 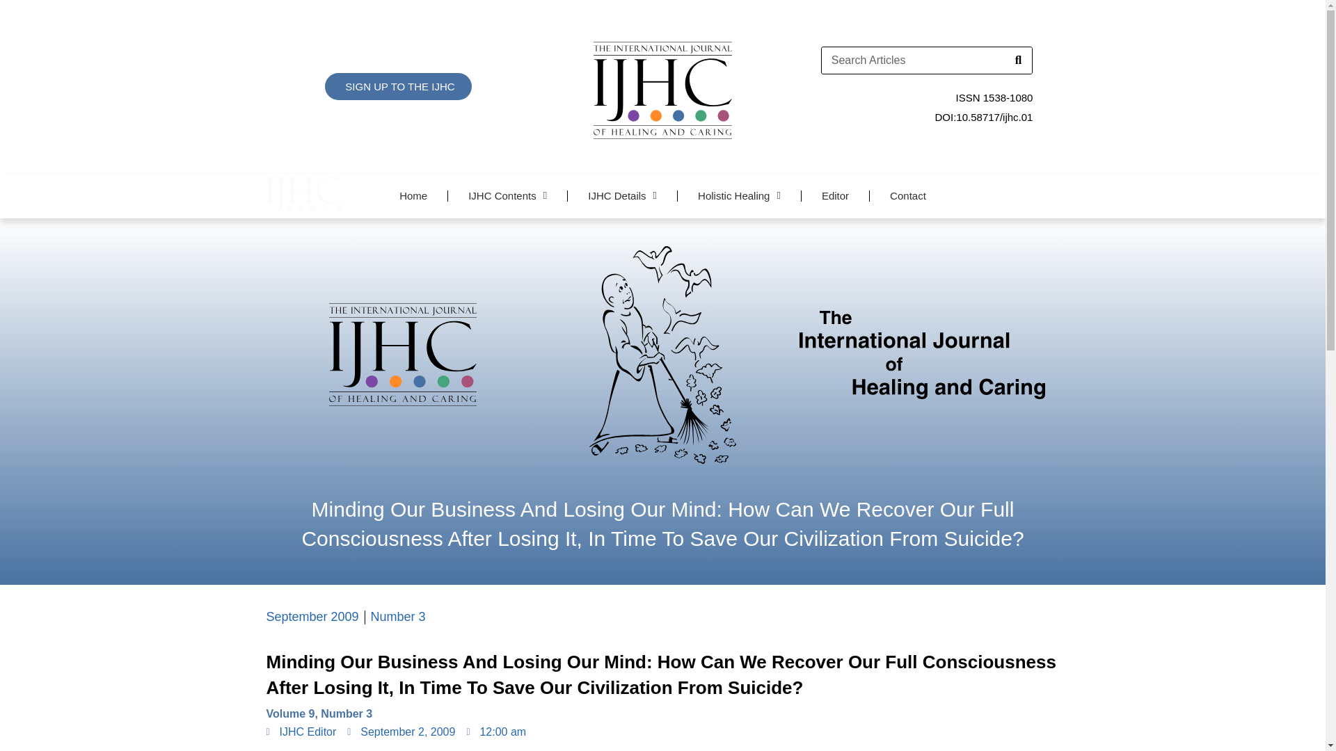 What do you see at coordinates (413, 196) in the screenshot?
I see `Home` at bounding box center [413, 196].